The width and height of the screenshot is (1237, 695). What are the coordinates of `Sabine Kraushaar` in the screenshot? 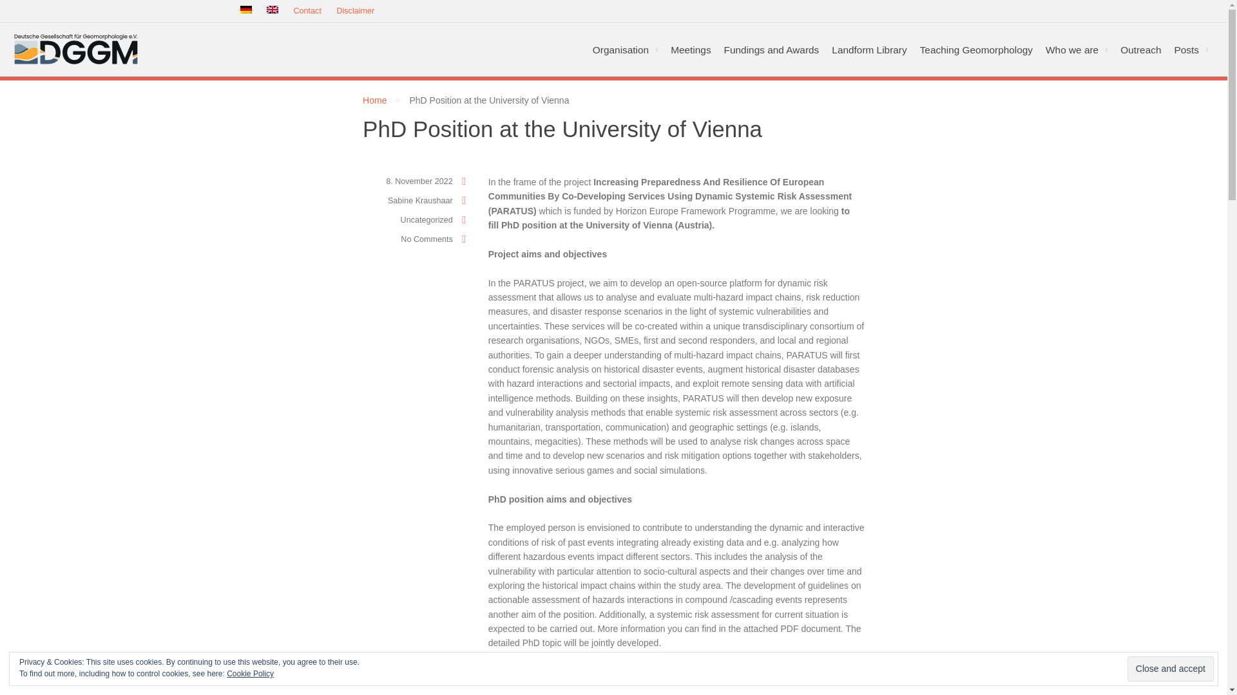 It's located at (420, 200).